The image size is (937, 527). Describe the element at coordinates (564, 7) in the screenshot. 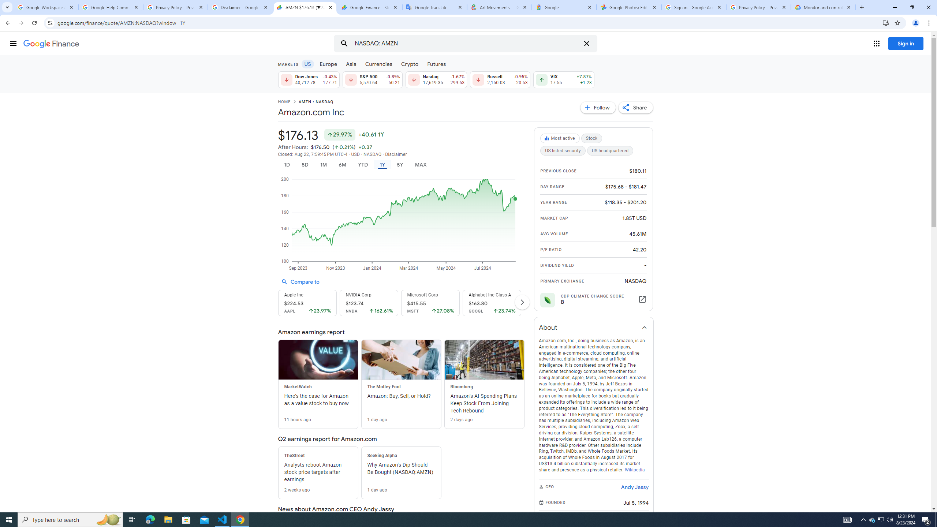

I see `Google` at that location.